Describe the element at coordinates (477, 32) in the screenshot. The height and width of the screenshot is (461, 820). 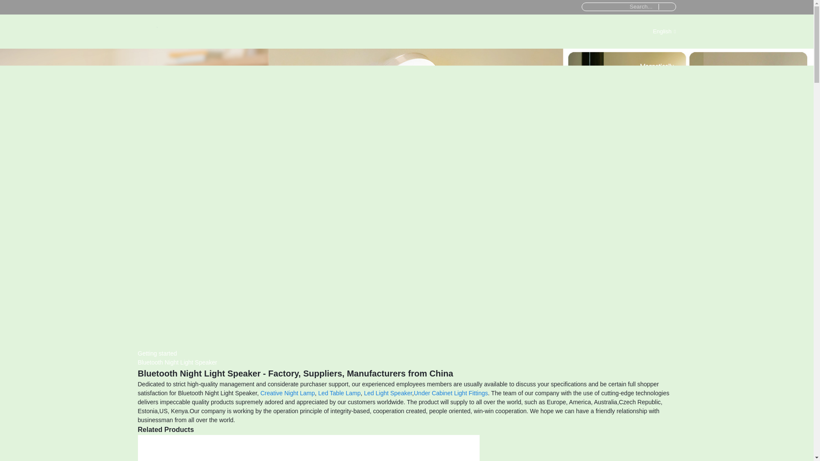
I see `ABOUT US` at that location.